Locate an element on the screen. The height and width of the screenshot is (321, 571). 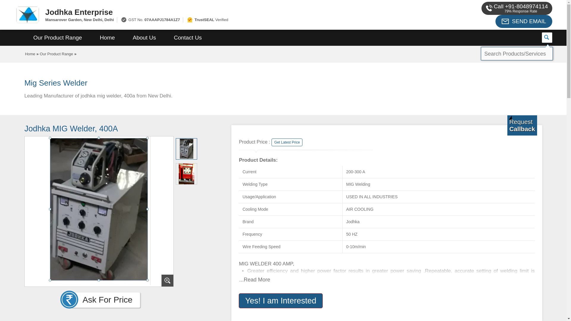
About Us is located at coordinates (144, 38).